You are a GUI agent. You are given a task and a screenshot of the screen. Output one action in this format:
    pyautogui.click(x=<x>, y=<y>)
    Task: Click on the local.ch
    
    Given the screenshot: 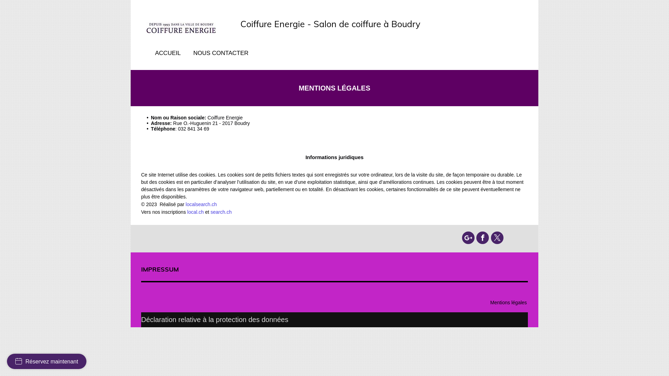 What is the action you would take?
    pyautogui.click(x=195, y=212)
    